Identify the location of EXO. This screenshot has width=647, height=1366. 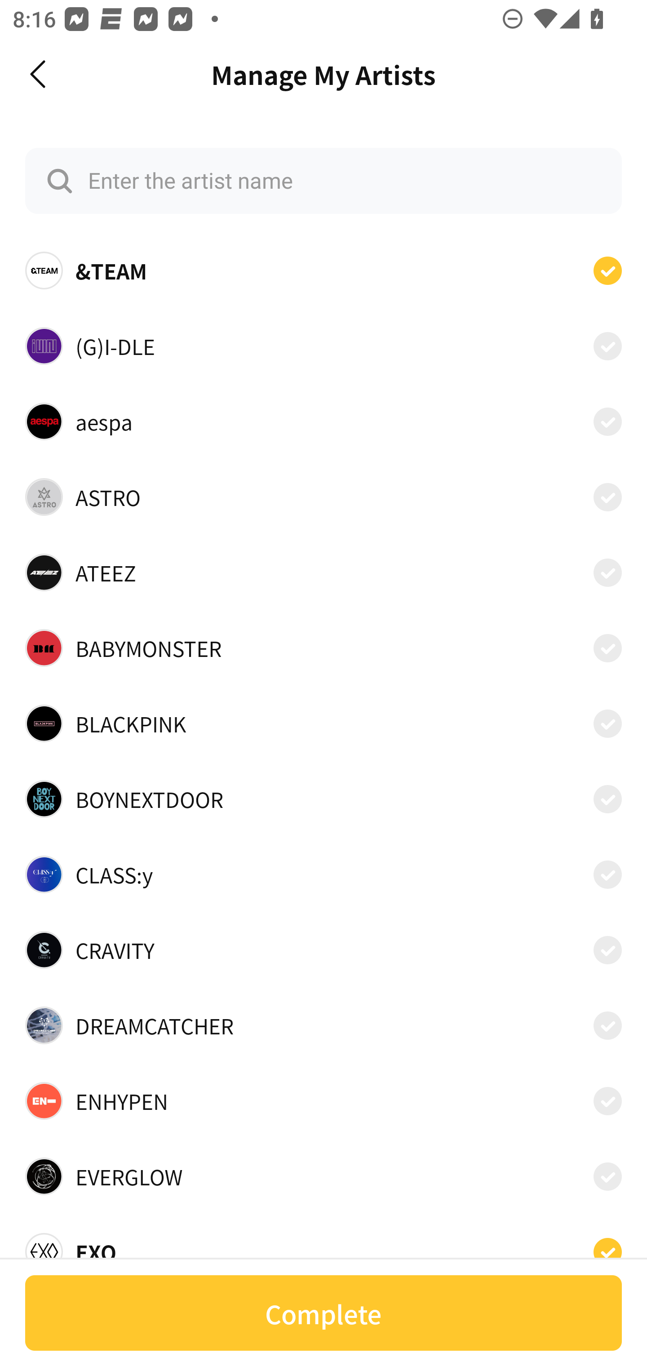
(323, 1246).